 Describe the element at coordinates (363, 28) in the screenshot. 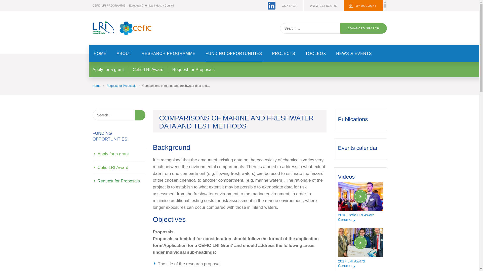

I see `ADVANCED SEARCH` at that location.